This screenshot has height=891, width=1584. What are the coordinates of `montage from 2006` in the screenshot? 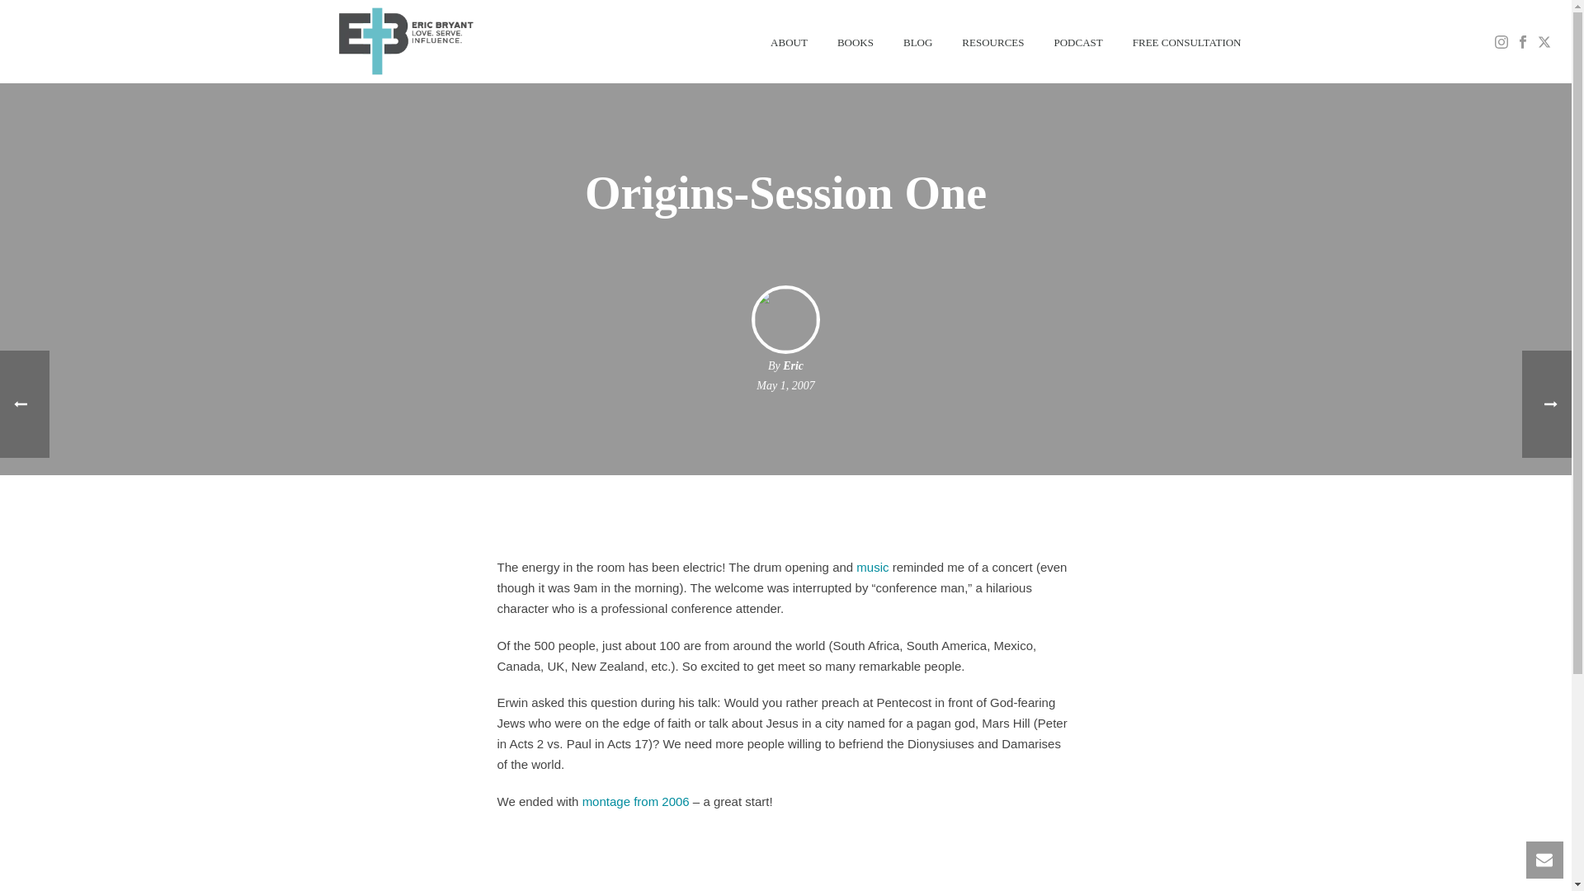 It's located at (635, 801).